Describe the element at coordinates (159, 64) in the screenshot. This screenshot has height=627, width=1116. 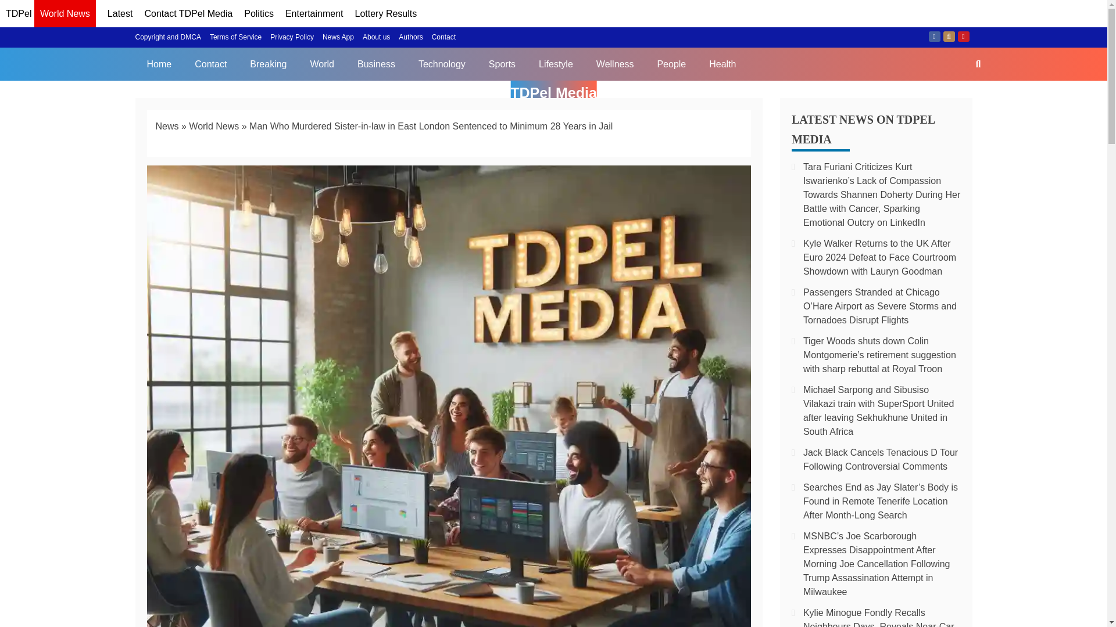
I see `Home` at that location.